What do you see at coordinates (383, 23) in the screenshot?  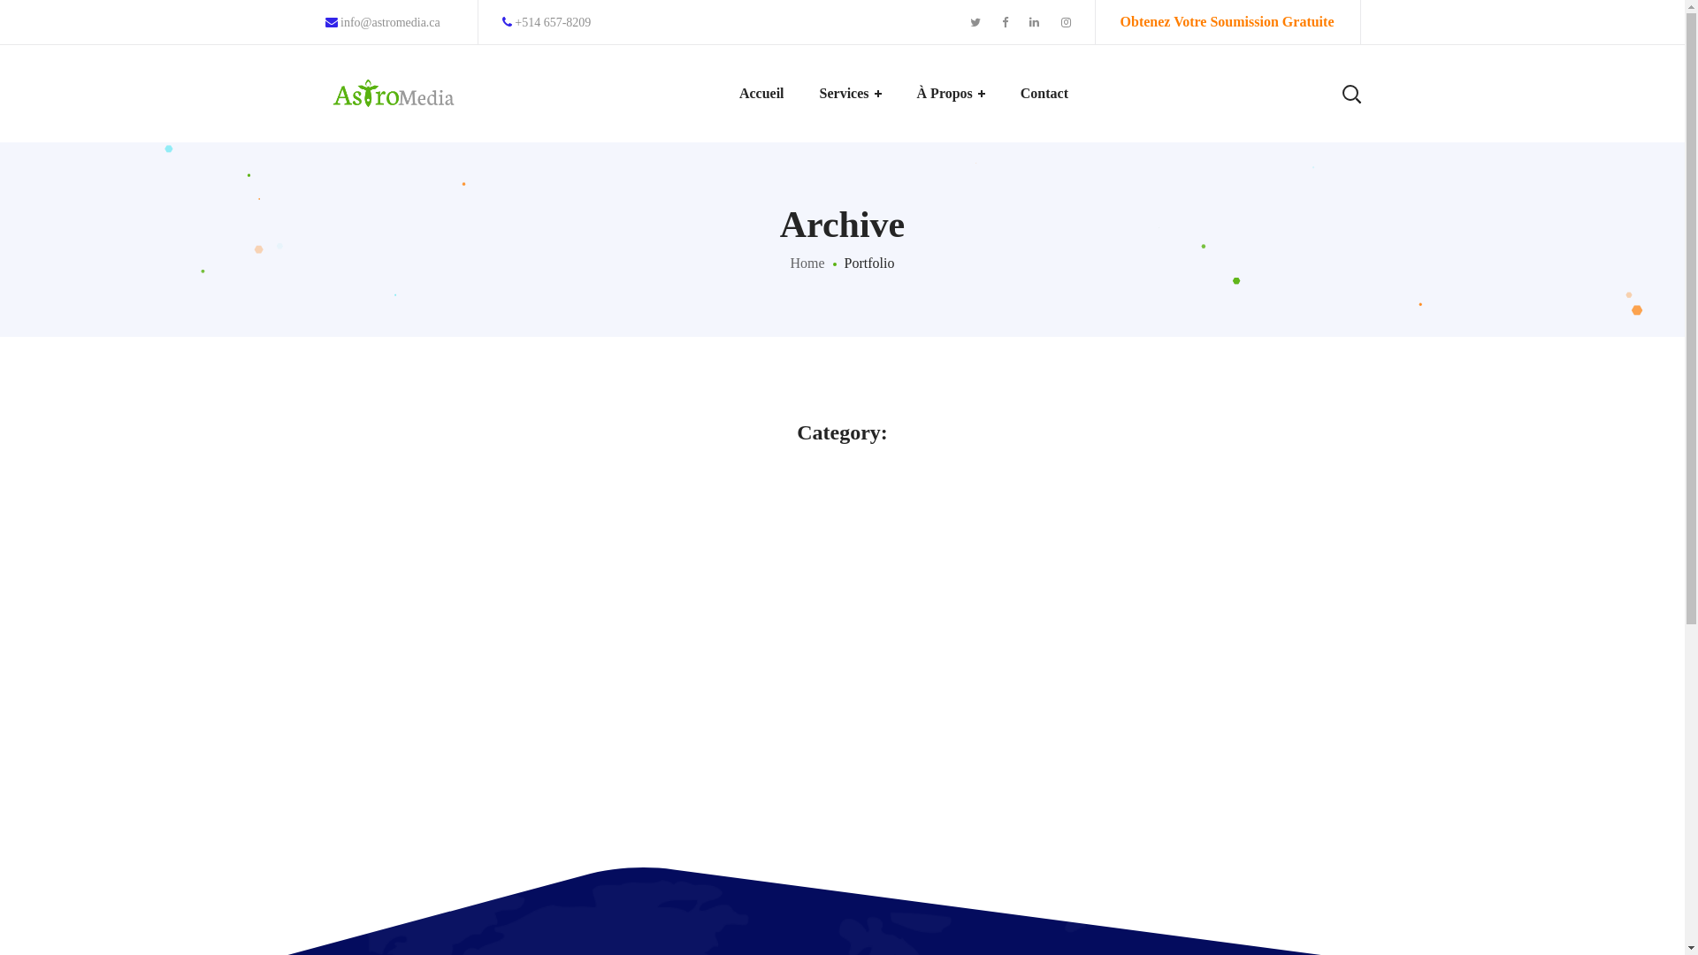 I see `info@astromedia.ca` at bounding box center [383, 23].